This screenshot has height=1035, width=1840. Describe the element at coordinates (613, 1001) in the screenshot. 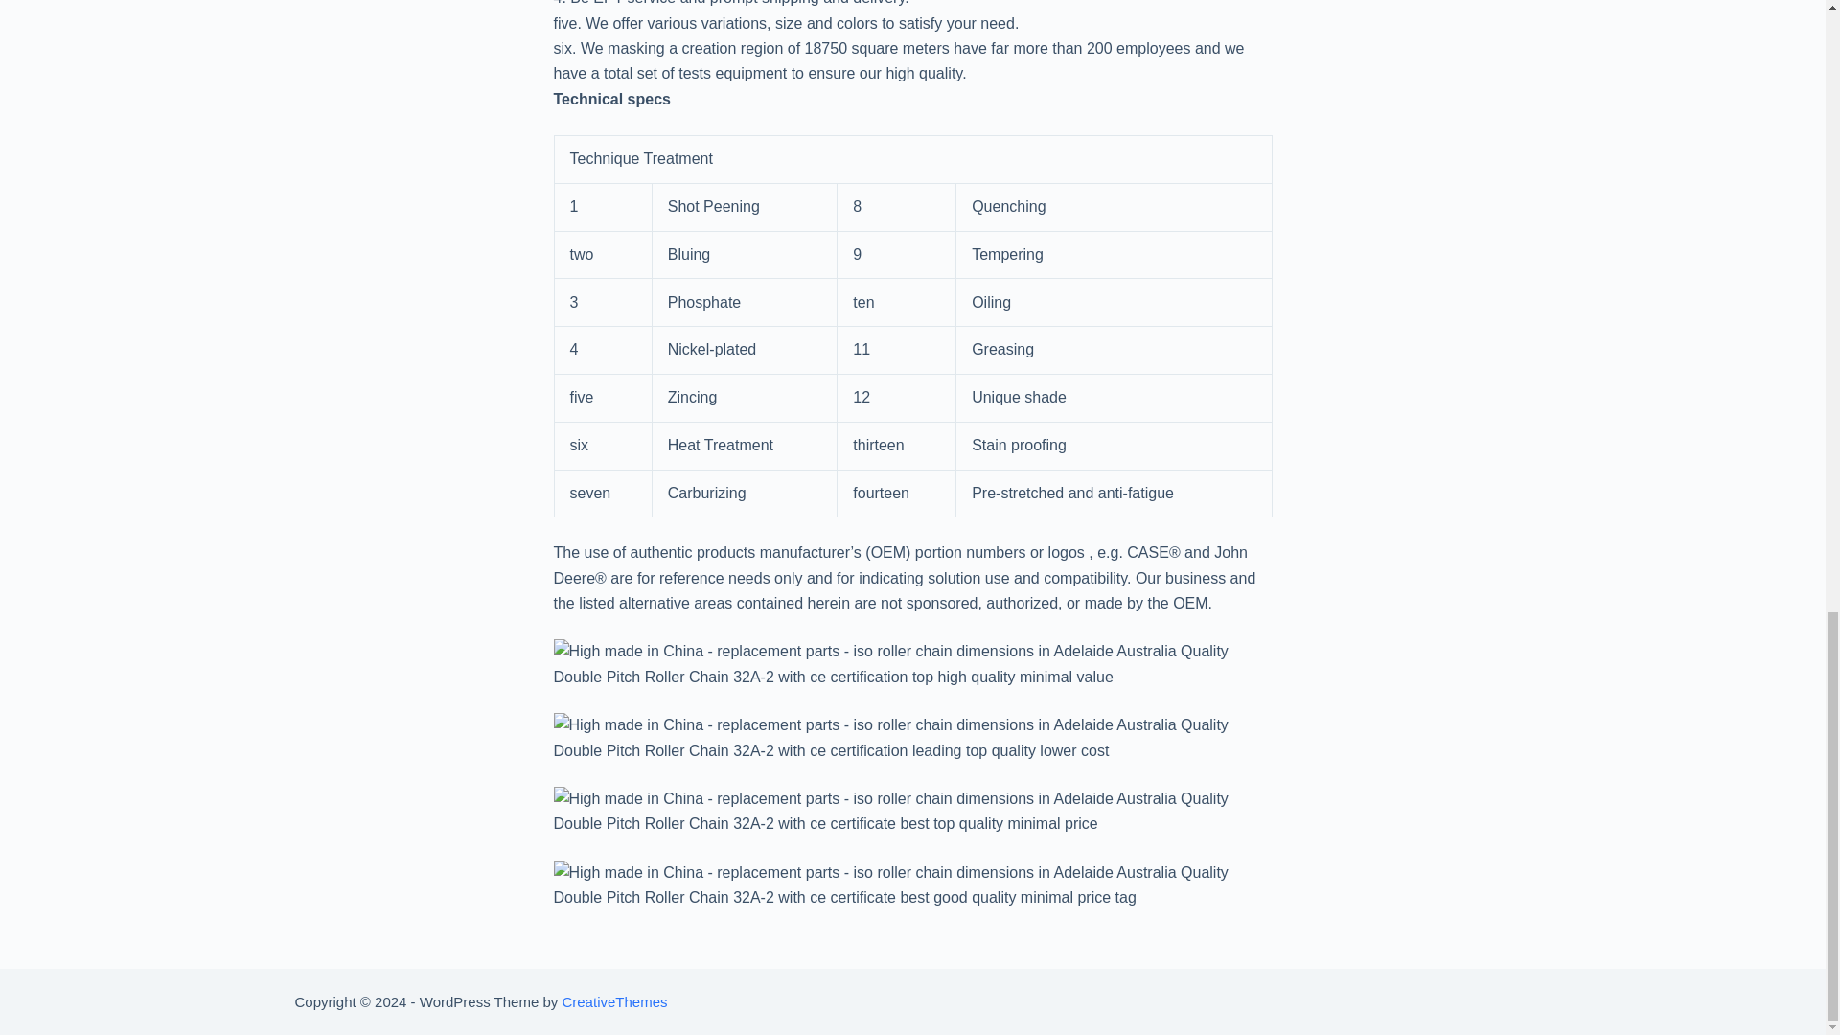

I see `CreativeThemes` at that location.